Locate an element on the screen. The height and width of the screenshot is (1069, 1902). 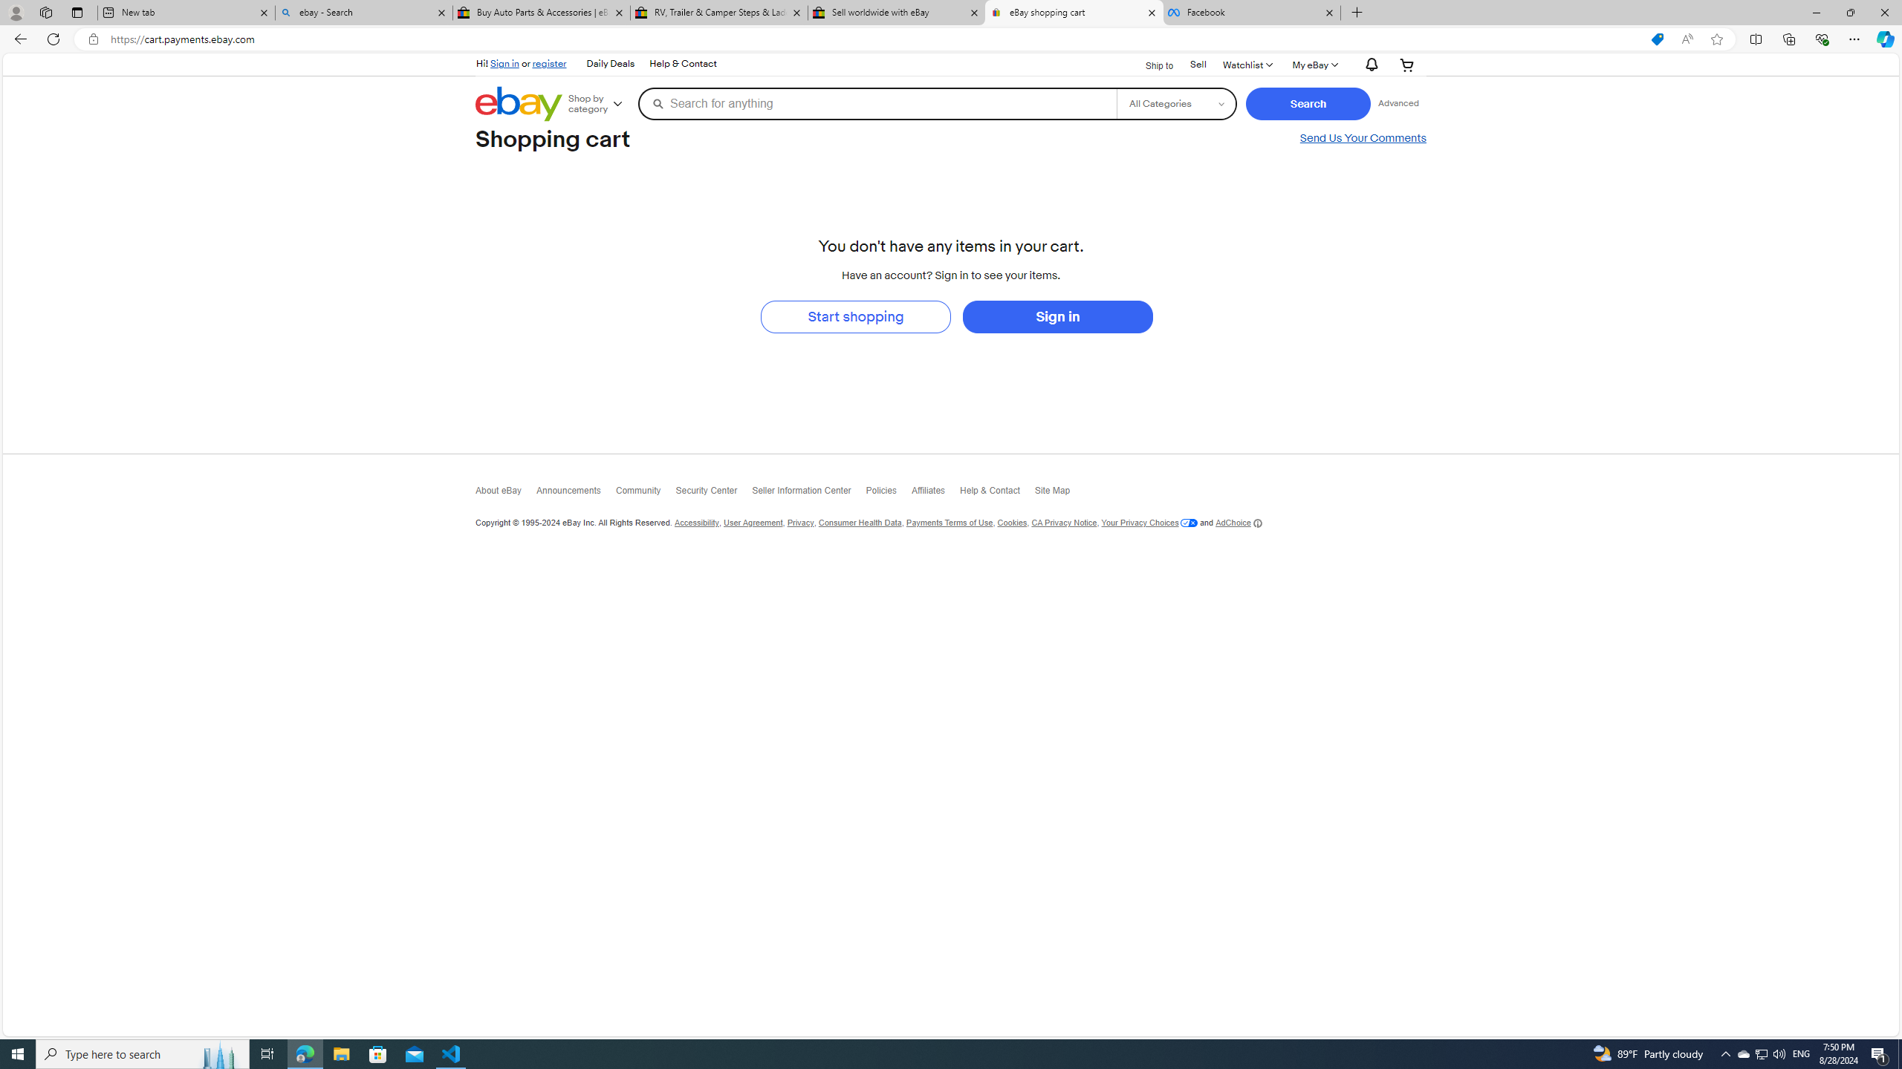
Sign in is located at coordinates (504, 63).